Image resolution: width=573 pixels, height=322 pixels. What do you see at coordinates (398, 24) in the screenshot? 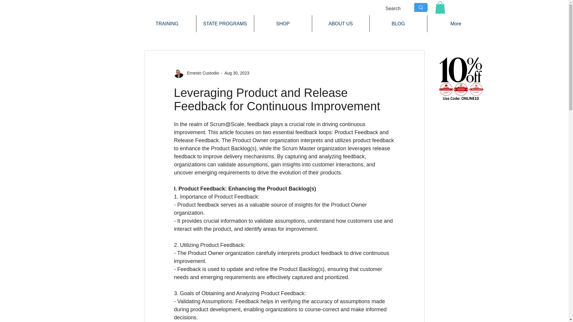
I see `BLOG` at bounding box center [398, 24].